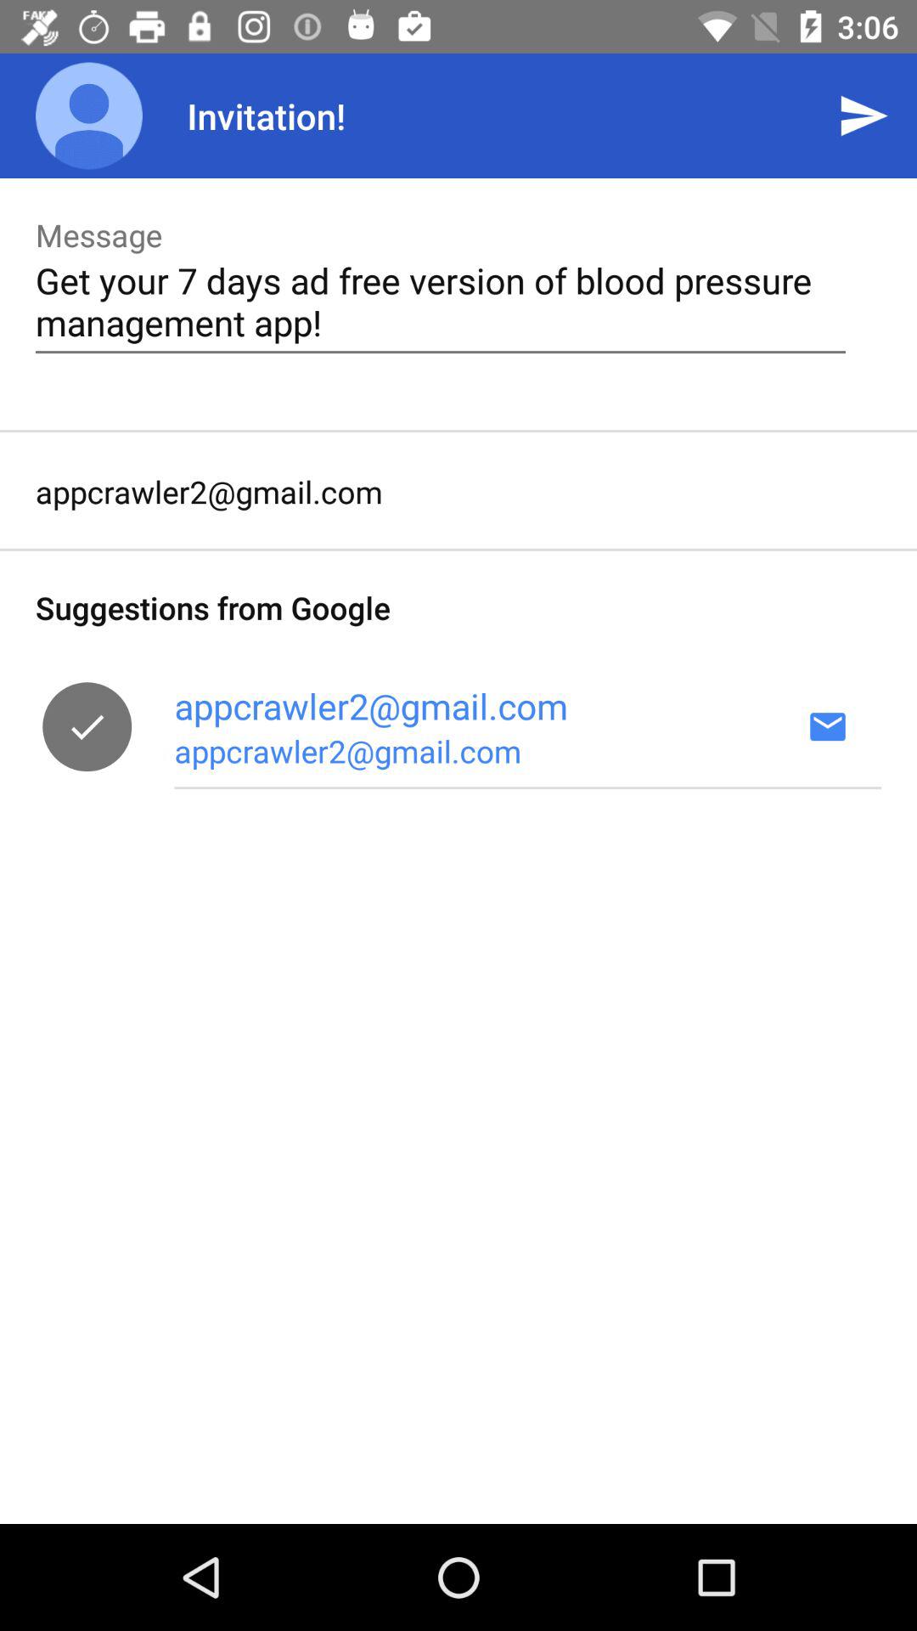 Image resolution: width=917 pixels, height=1631 pixels. Describe the element at coordinates (89, 116) in the screenshot. I see `press item next to invitation!` at that location.